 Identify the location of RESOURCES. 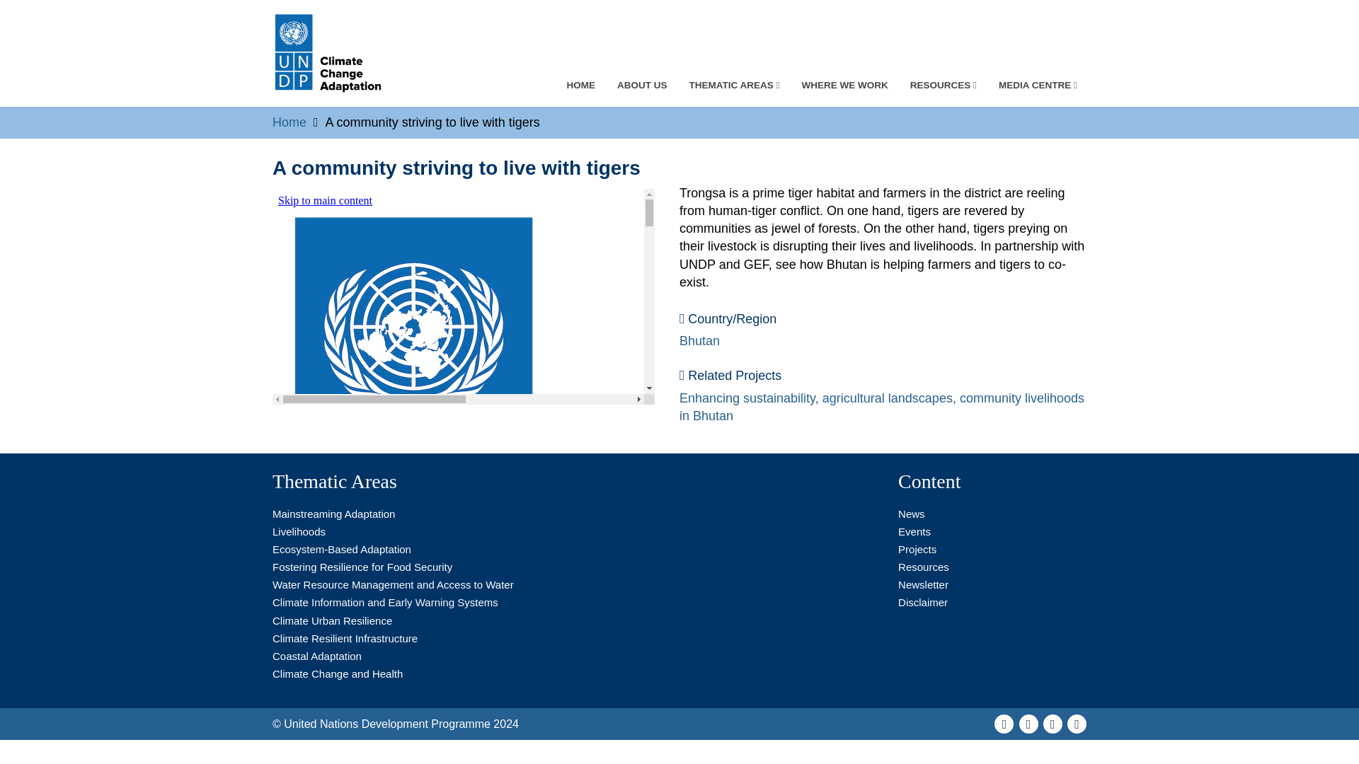
(943, 85).